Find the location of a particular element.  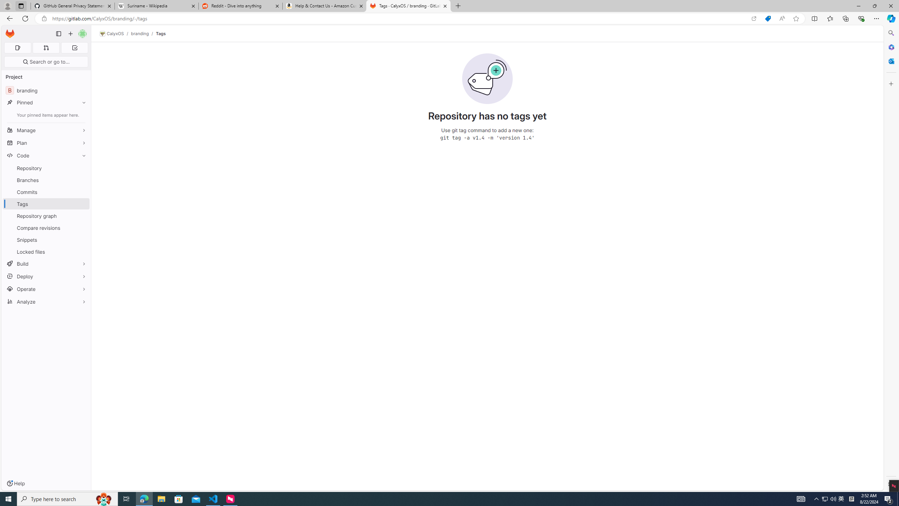

B branding is located at coordinates (46, 90).